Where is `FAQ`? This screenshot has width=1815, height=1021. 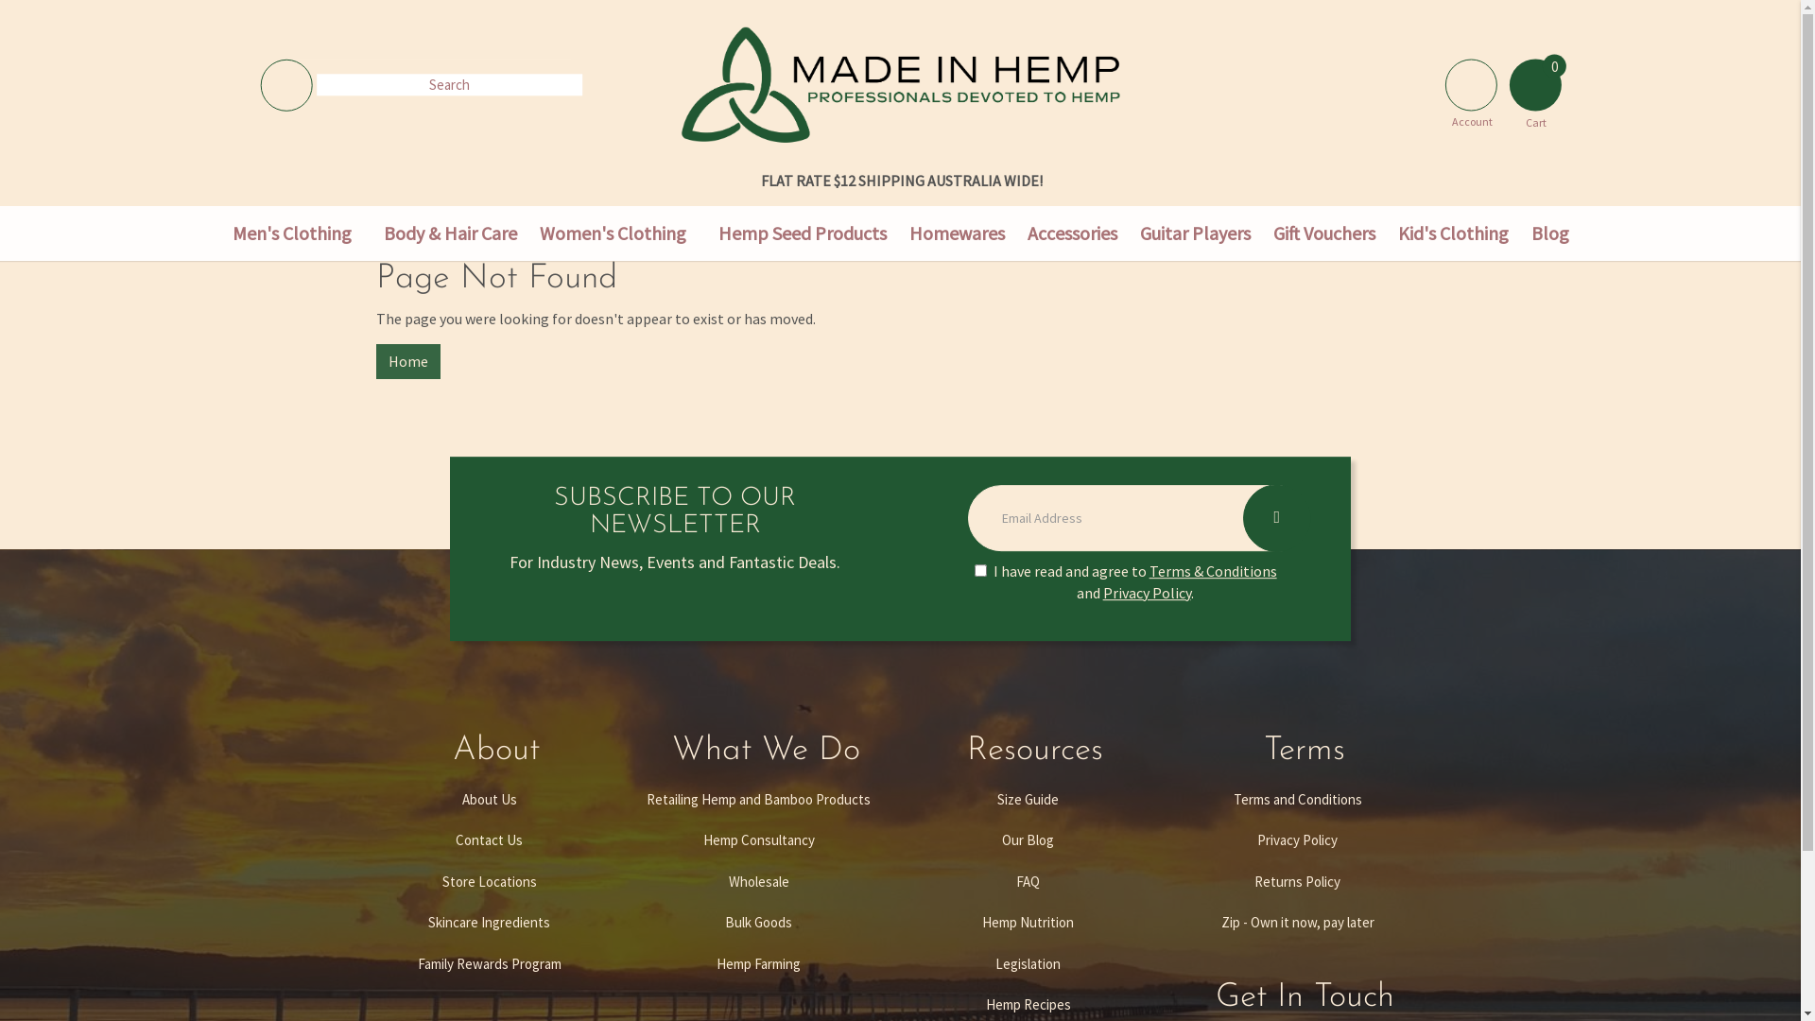 FAQ is located at coordinates (1028, 881).